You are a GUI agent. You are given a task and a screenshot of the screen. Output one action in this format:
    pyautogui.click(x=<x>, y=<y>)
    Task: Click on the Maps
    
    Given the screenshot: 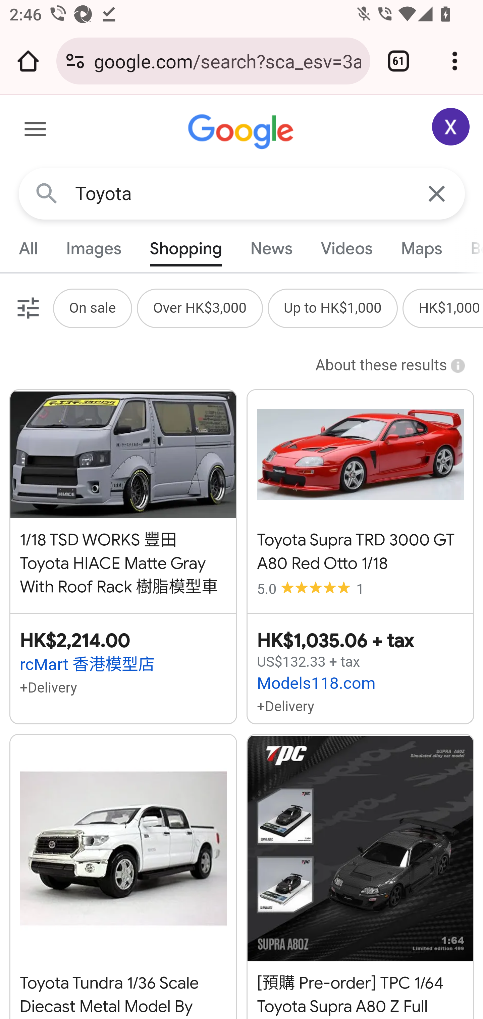 What is the action you would take?
    pyautogui.click(x=421, y=248)
    